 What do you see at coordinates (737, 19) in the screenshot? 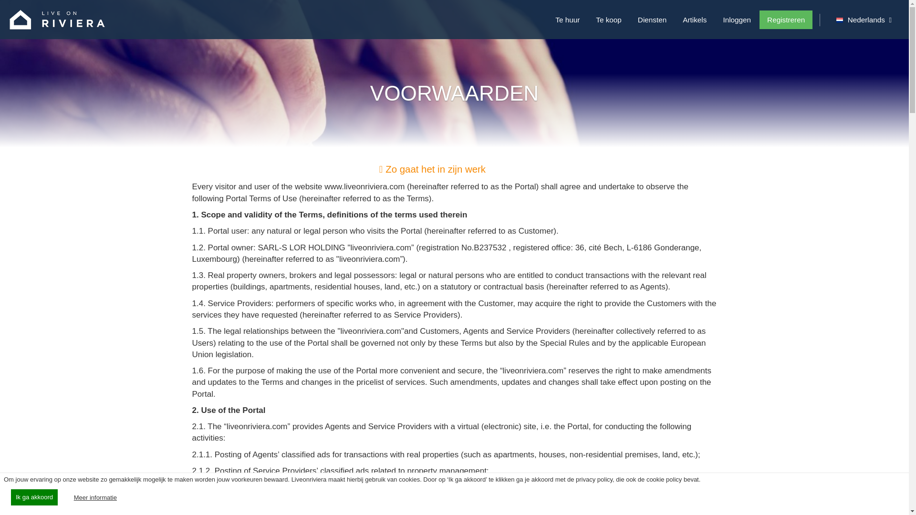
I see `Inloggen` at bounding box center [737, 19].